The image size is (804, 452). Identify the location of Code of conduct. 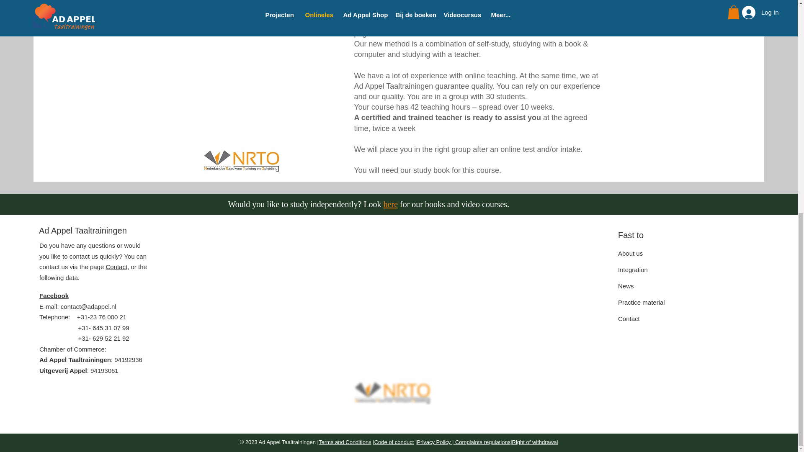
(394, 442).